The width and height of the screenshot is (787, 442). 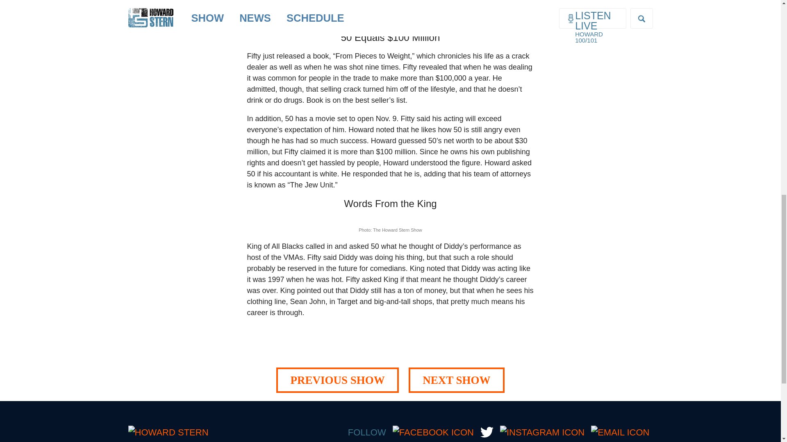 What do you see at coordinates (337, 380) in the screenshot?
I see `PREVIOUS SHOW` at bounding box center [337, 380].